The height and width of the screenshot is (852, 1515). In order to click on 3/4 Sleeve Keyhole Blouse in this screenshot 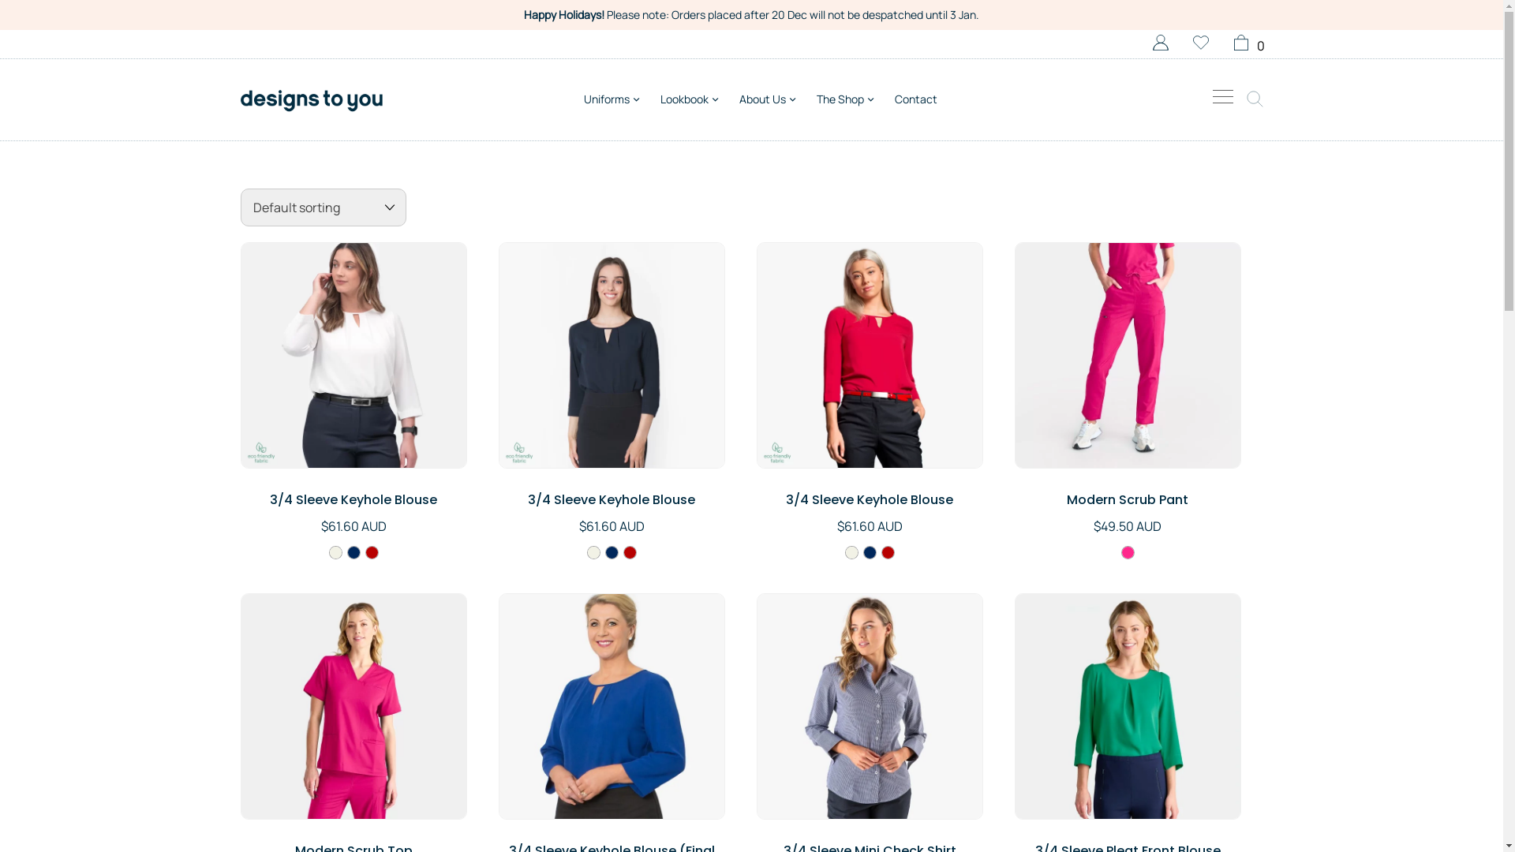, I will do `click(612, 500)`.